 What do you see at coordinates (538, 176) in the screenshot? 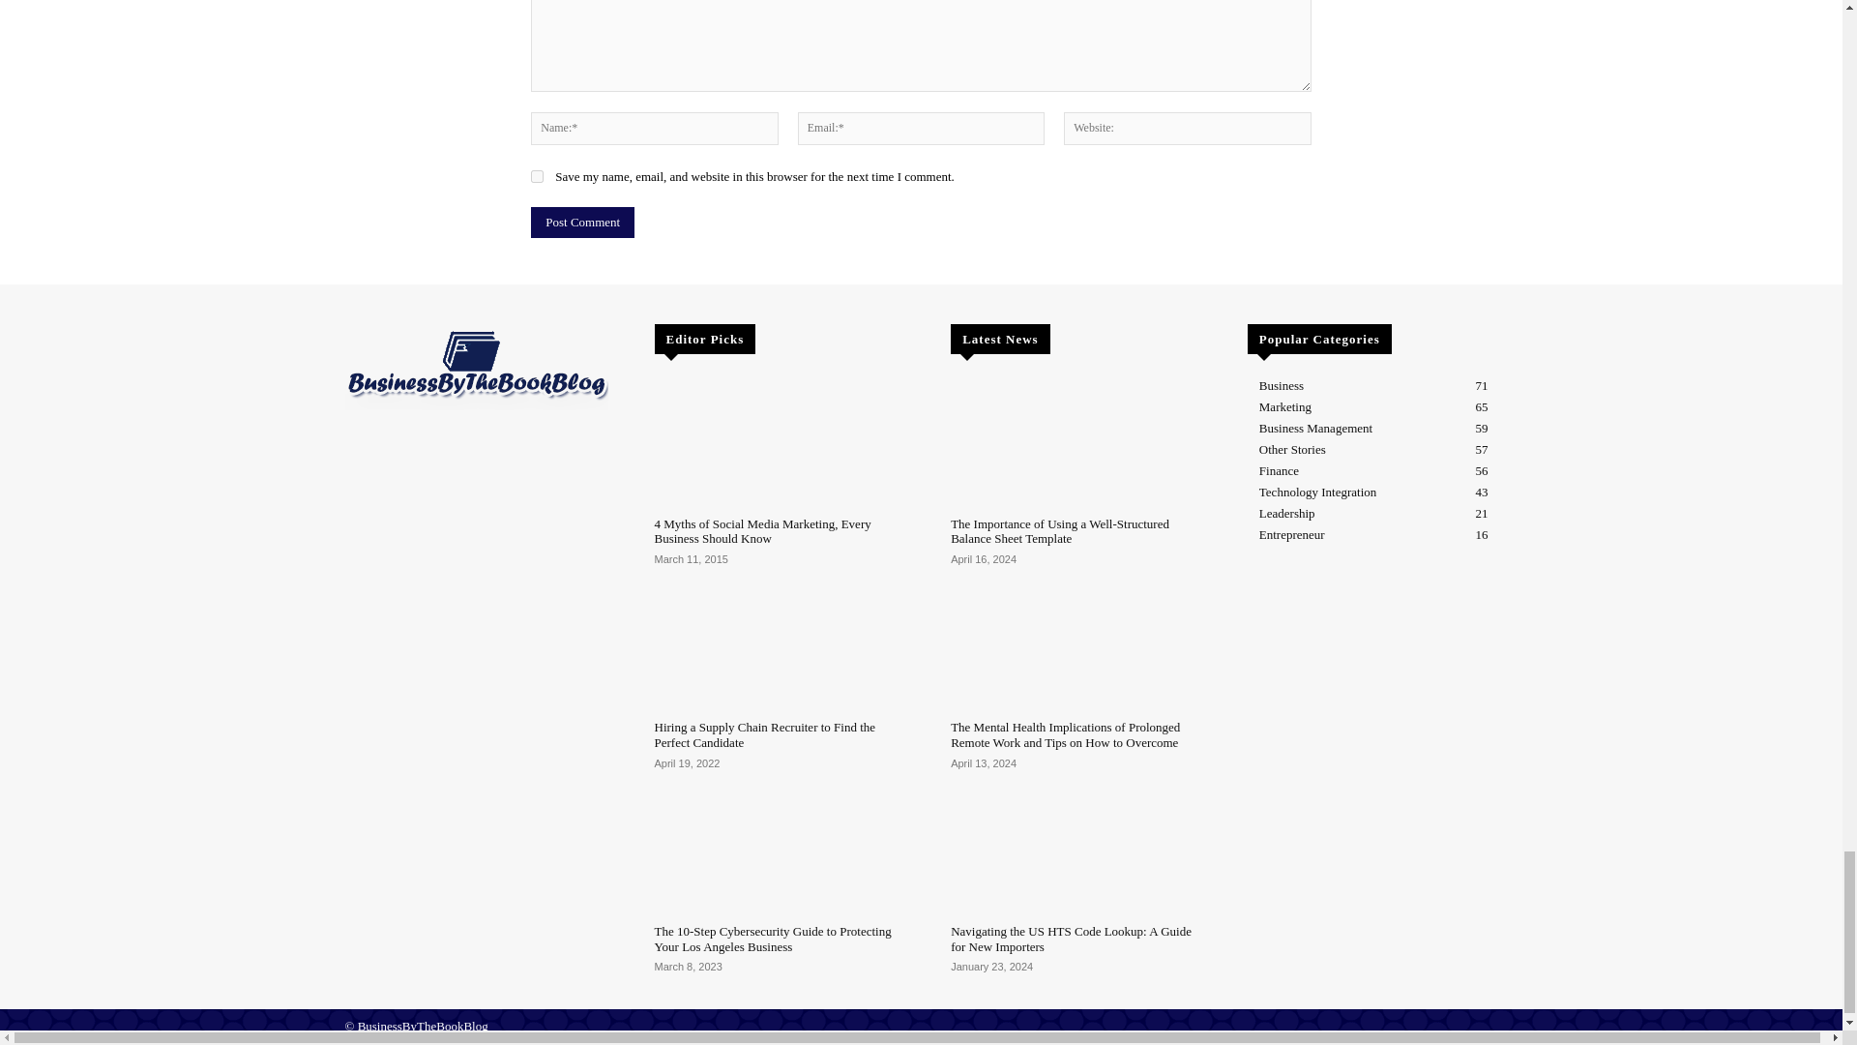
I see `yes` at bounding box center [538, 176].